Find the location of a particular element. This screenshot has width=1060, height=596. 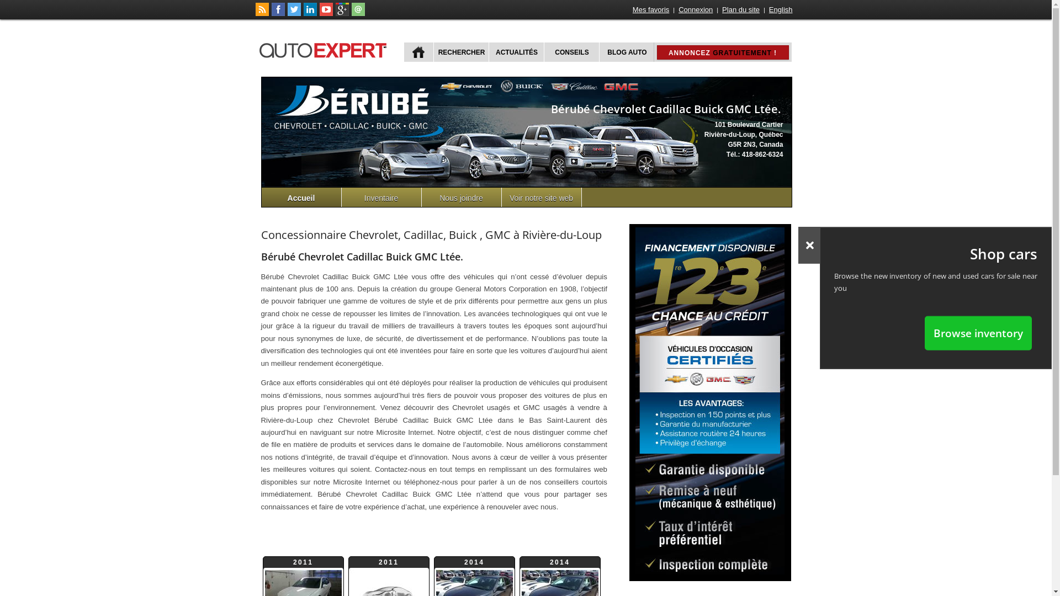

Suivez Publications Le Guide Inc. sur LinkedIn is located at coordinates (310, 14).